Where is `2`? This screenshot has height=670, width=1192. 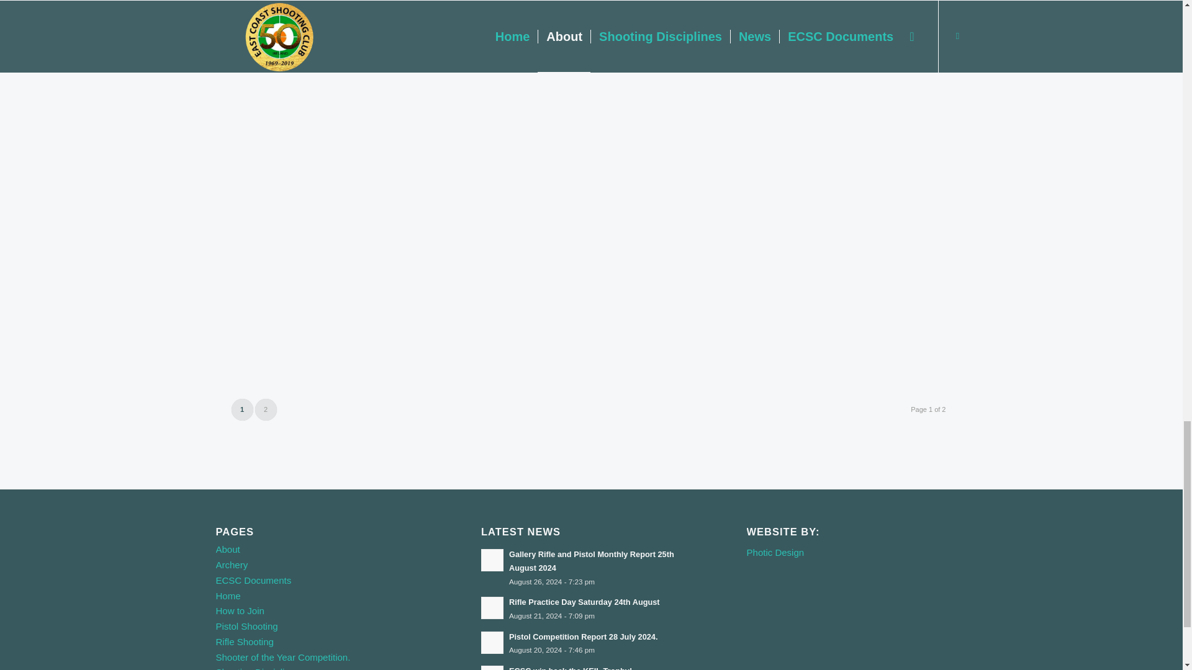
2 is located at coordinates (266, 409).